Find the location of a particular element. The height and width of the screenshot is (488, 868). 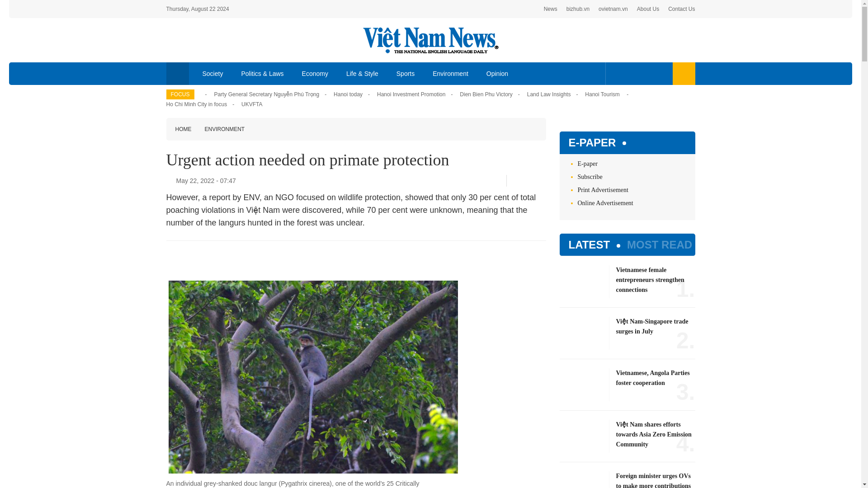

Environment is located at coordinates (450, 73).